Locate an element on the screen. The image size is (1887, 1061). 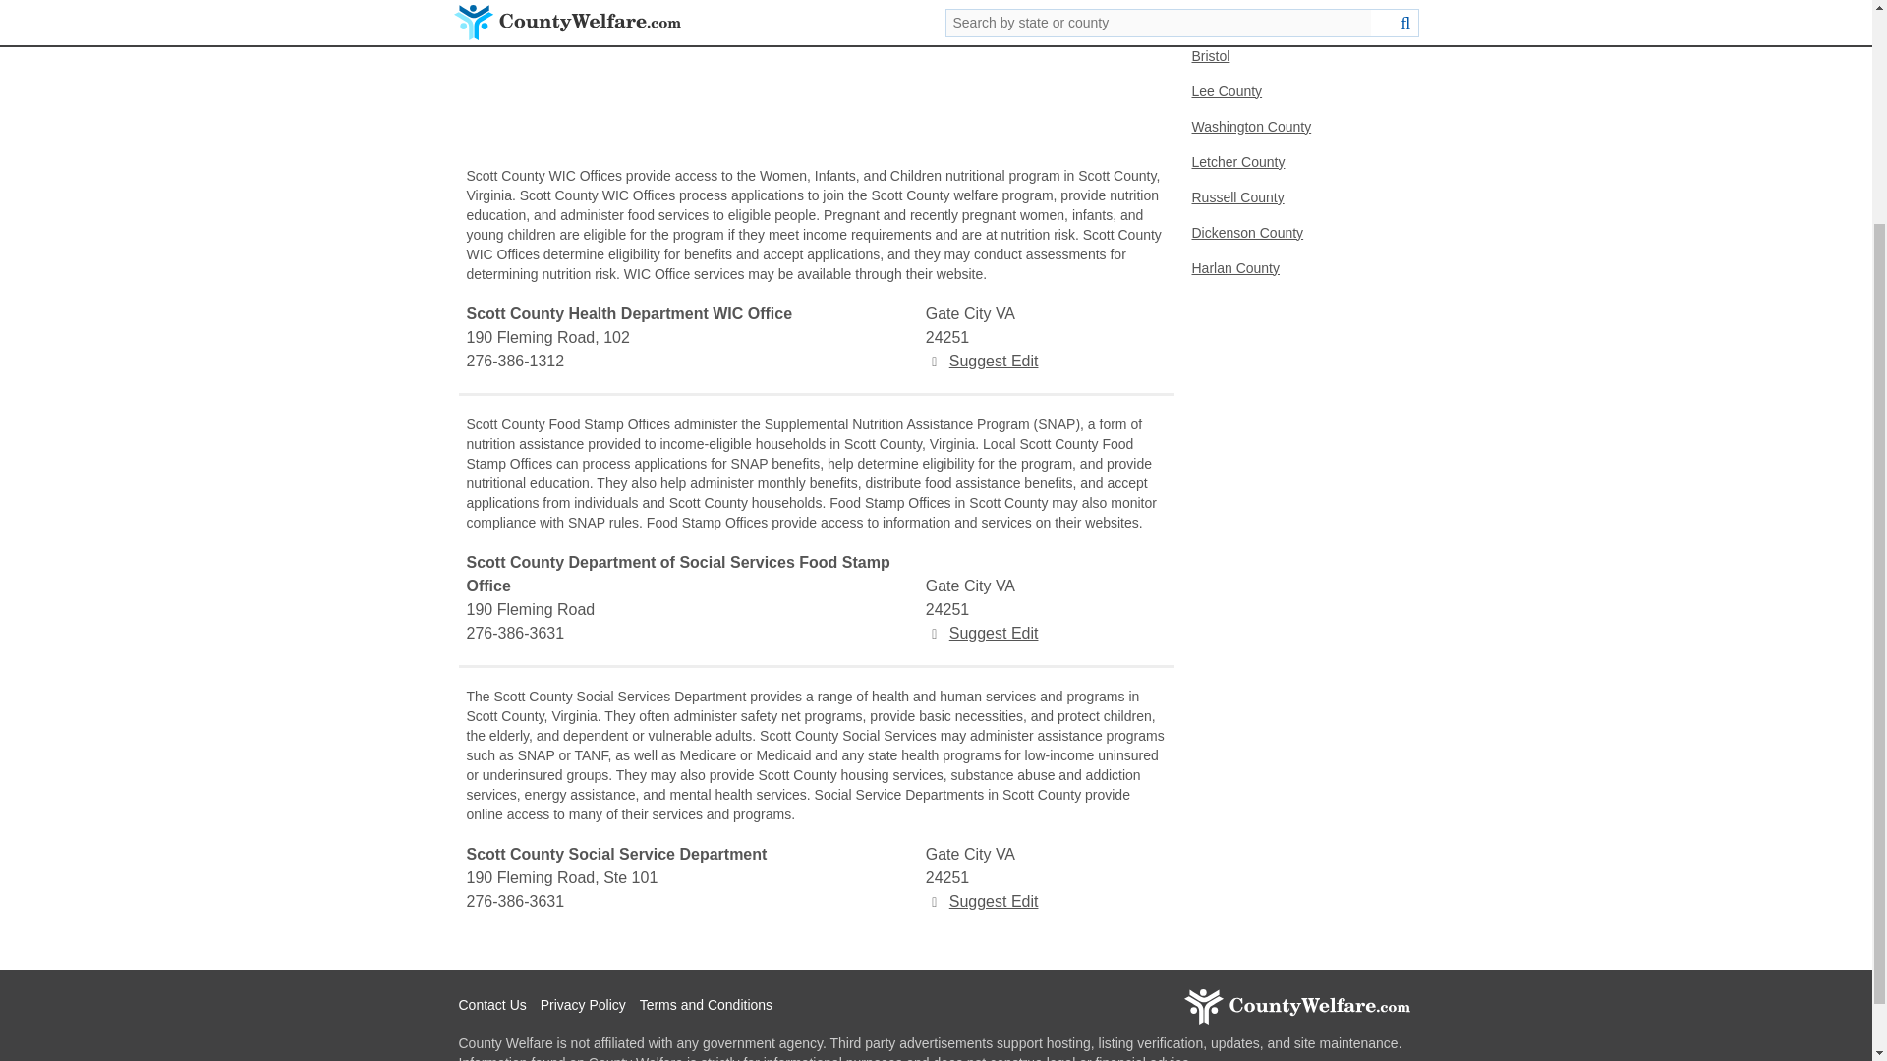
276-386-3631 is located at coordinates (693, 902).